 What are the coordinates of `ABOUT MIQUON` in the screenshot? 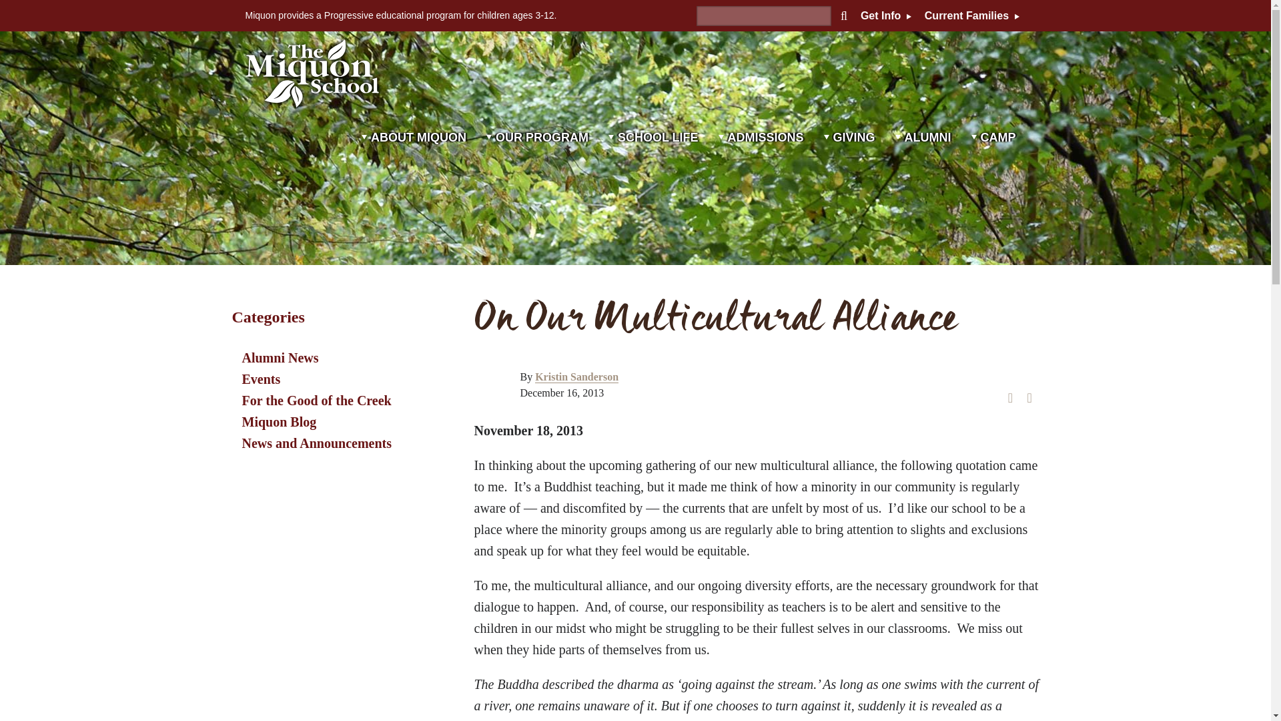 It's located at (414, 154).